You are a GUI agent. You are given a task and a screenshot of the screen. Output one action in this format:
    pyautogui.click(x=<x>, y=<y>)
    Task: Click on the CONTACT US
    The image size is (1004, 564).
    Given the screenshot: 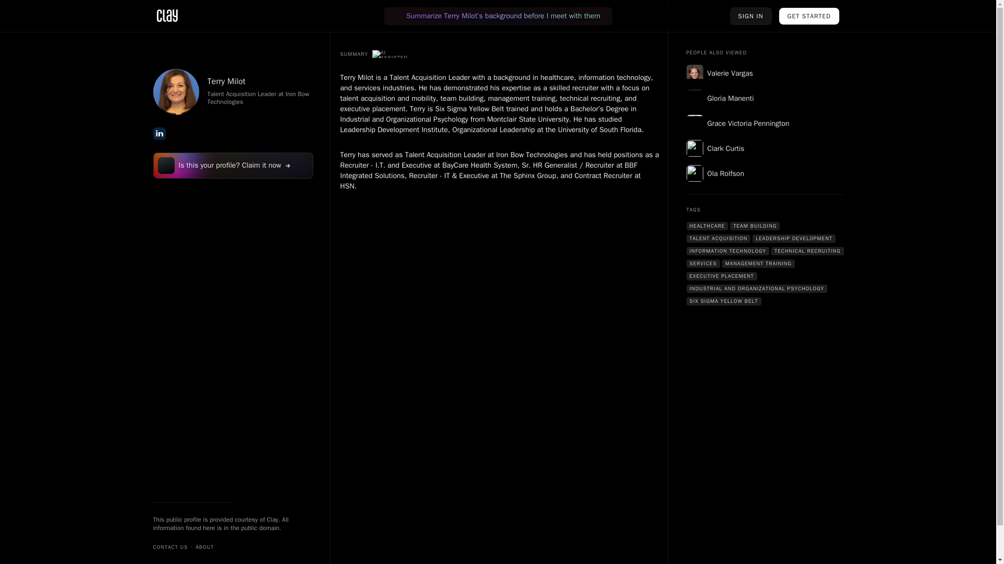 What is the action you would take?
    pyautogui.click(x=170, y=547)
    